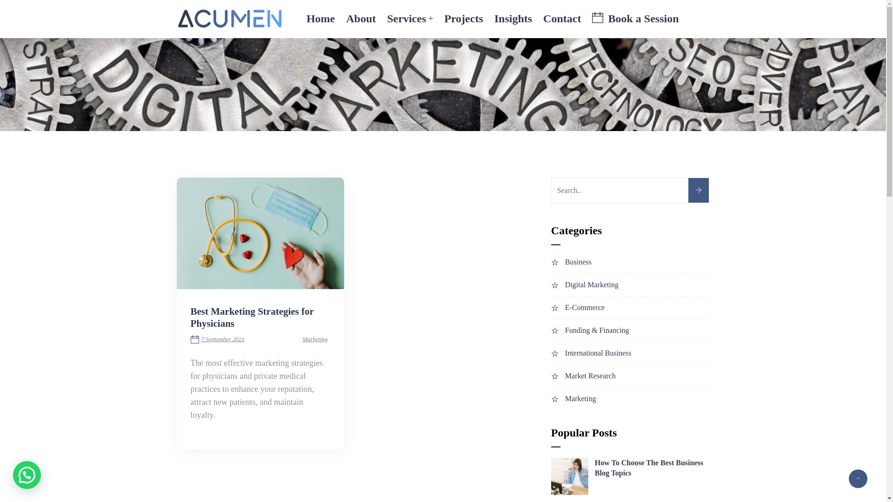 The image size is (893, 502). What do you see at coordinates (562, 19) in the screenshot?
I see `Contact` at bounding box center [562, 19].